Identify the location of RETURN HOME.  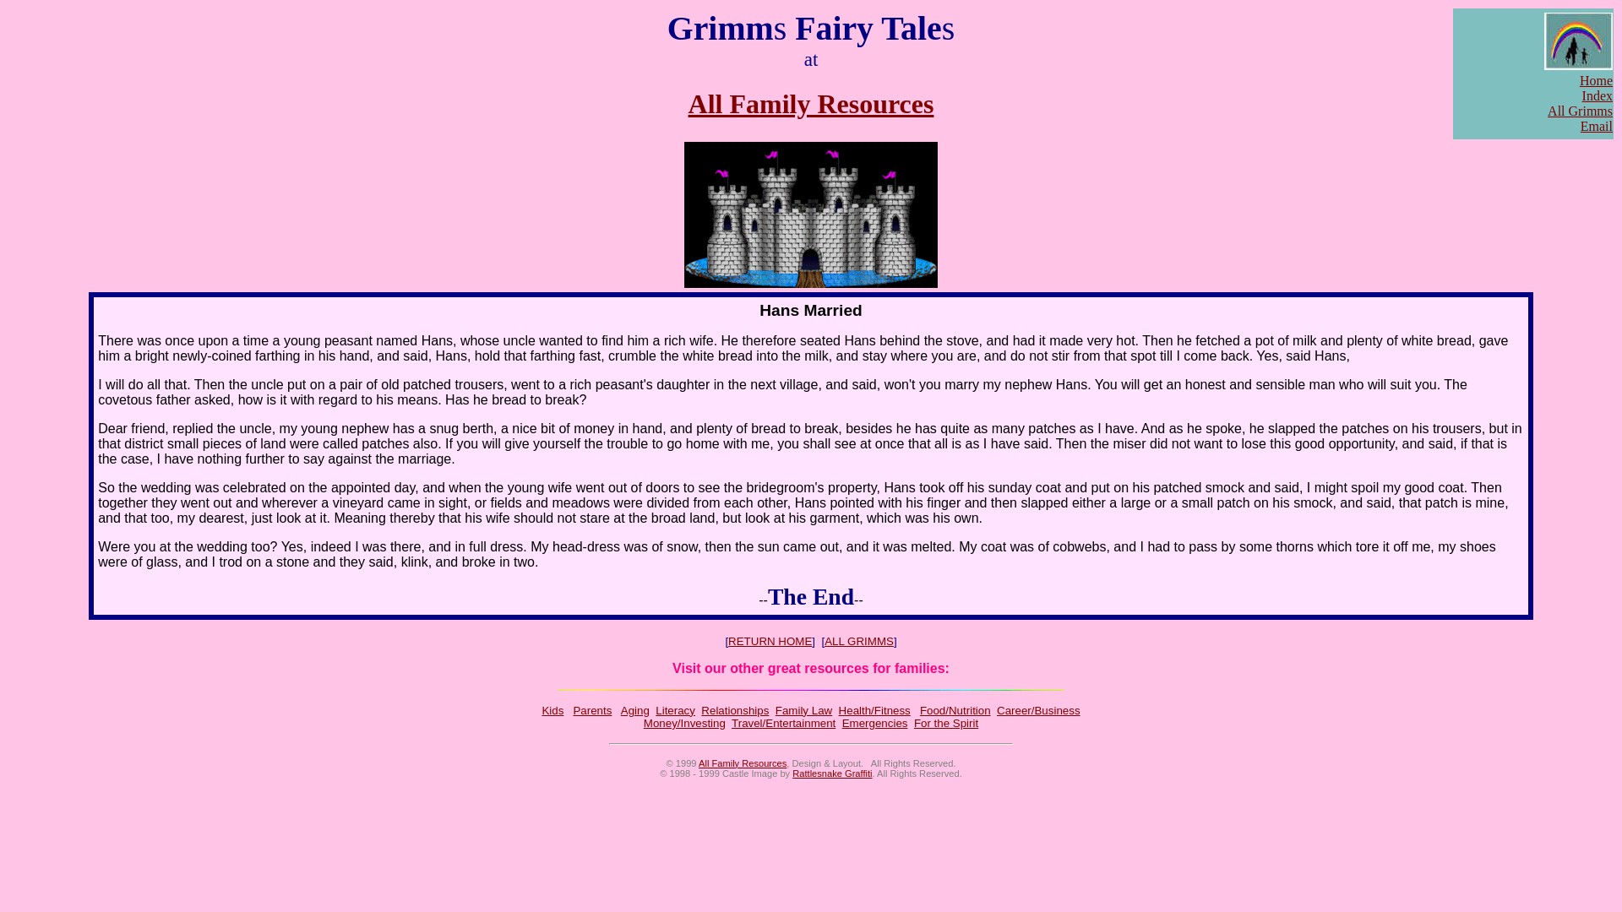
(770, 640).